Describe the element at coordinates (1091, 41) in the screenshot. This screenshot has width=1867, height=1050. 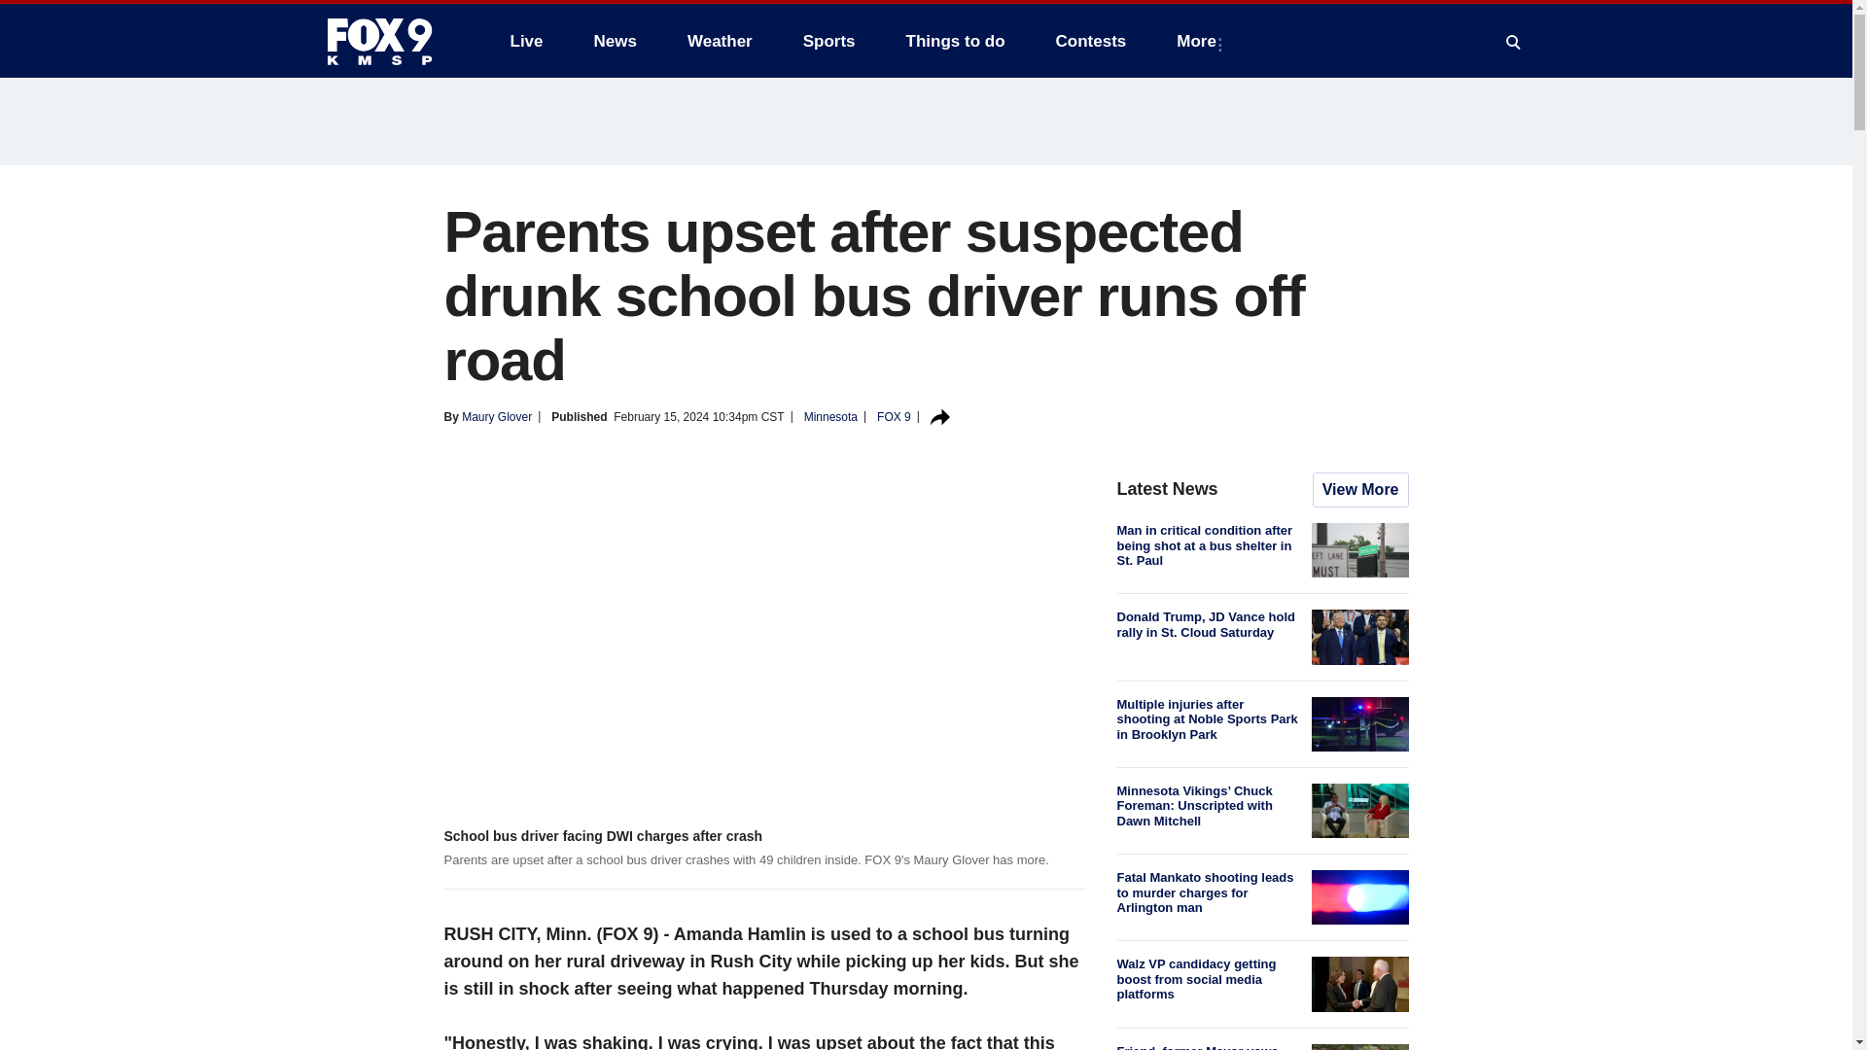
I see `Contests` at that location.